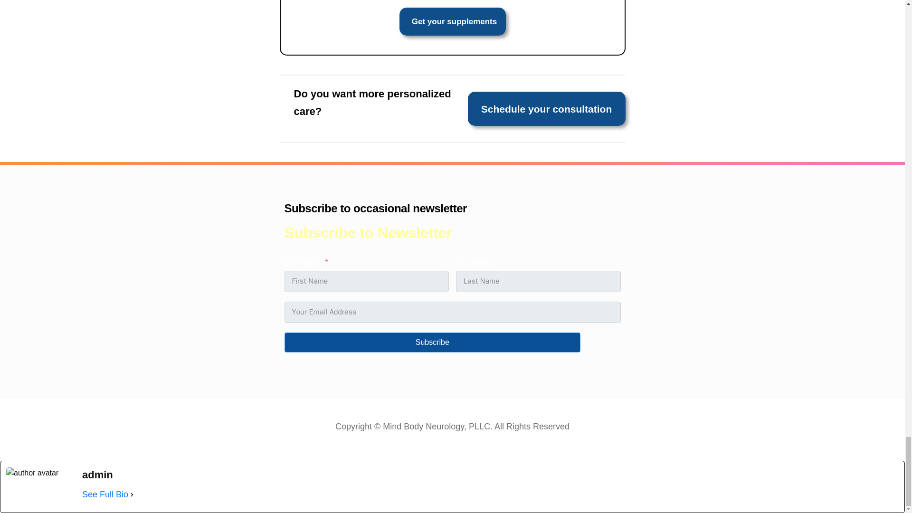  I want to click on Subscribe, so click(432, 342).